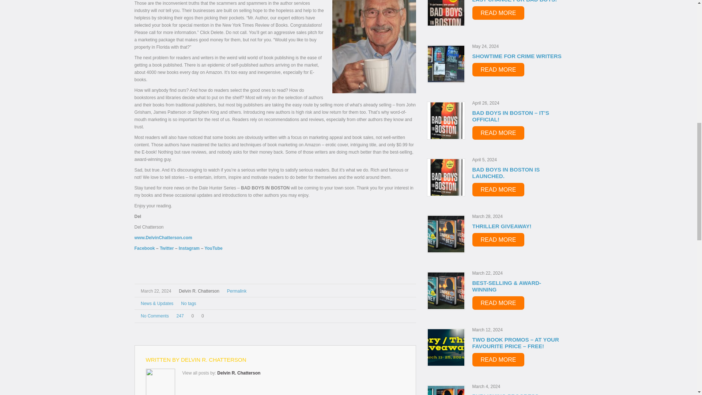  Describe the element at coordinates (191, 316) in the screenshot. I see `Only registered users can vote!` at that location.